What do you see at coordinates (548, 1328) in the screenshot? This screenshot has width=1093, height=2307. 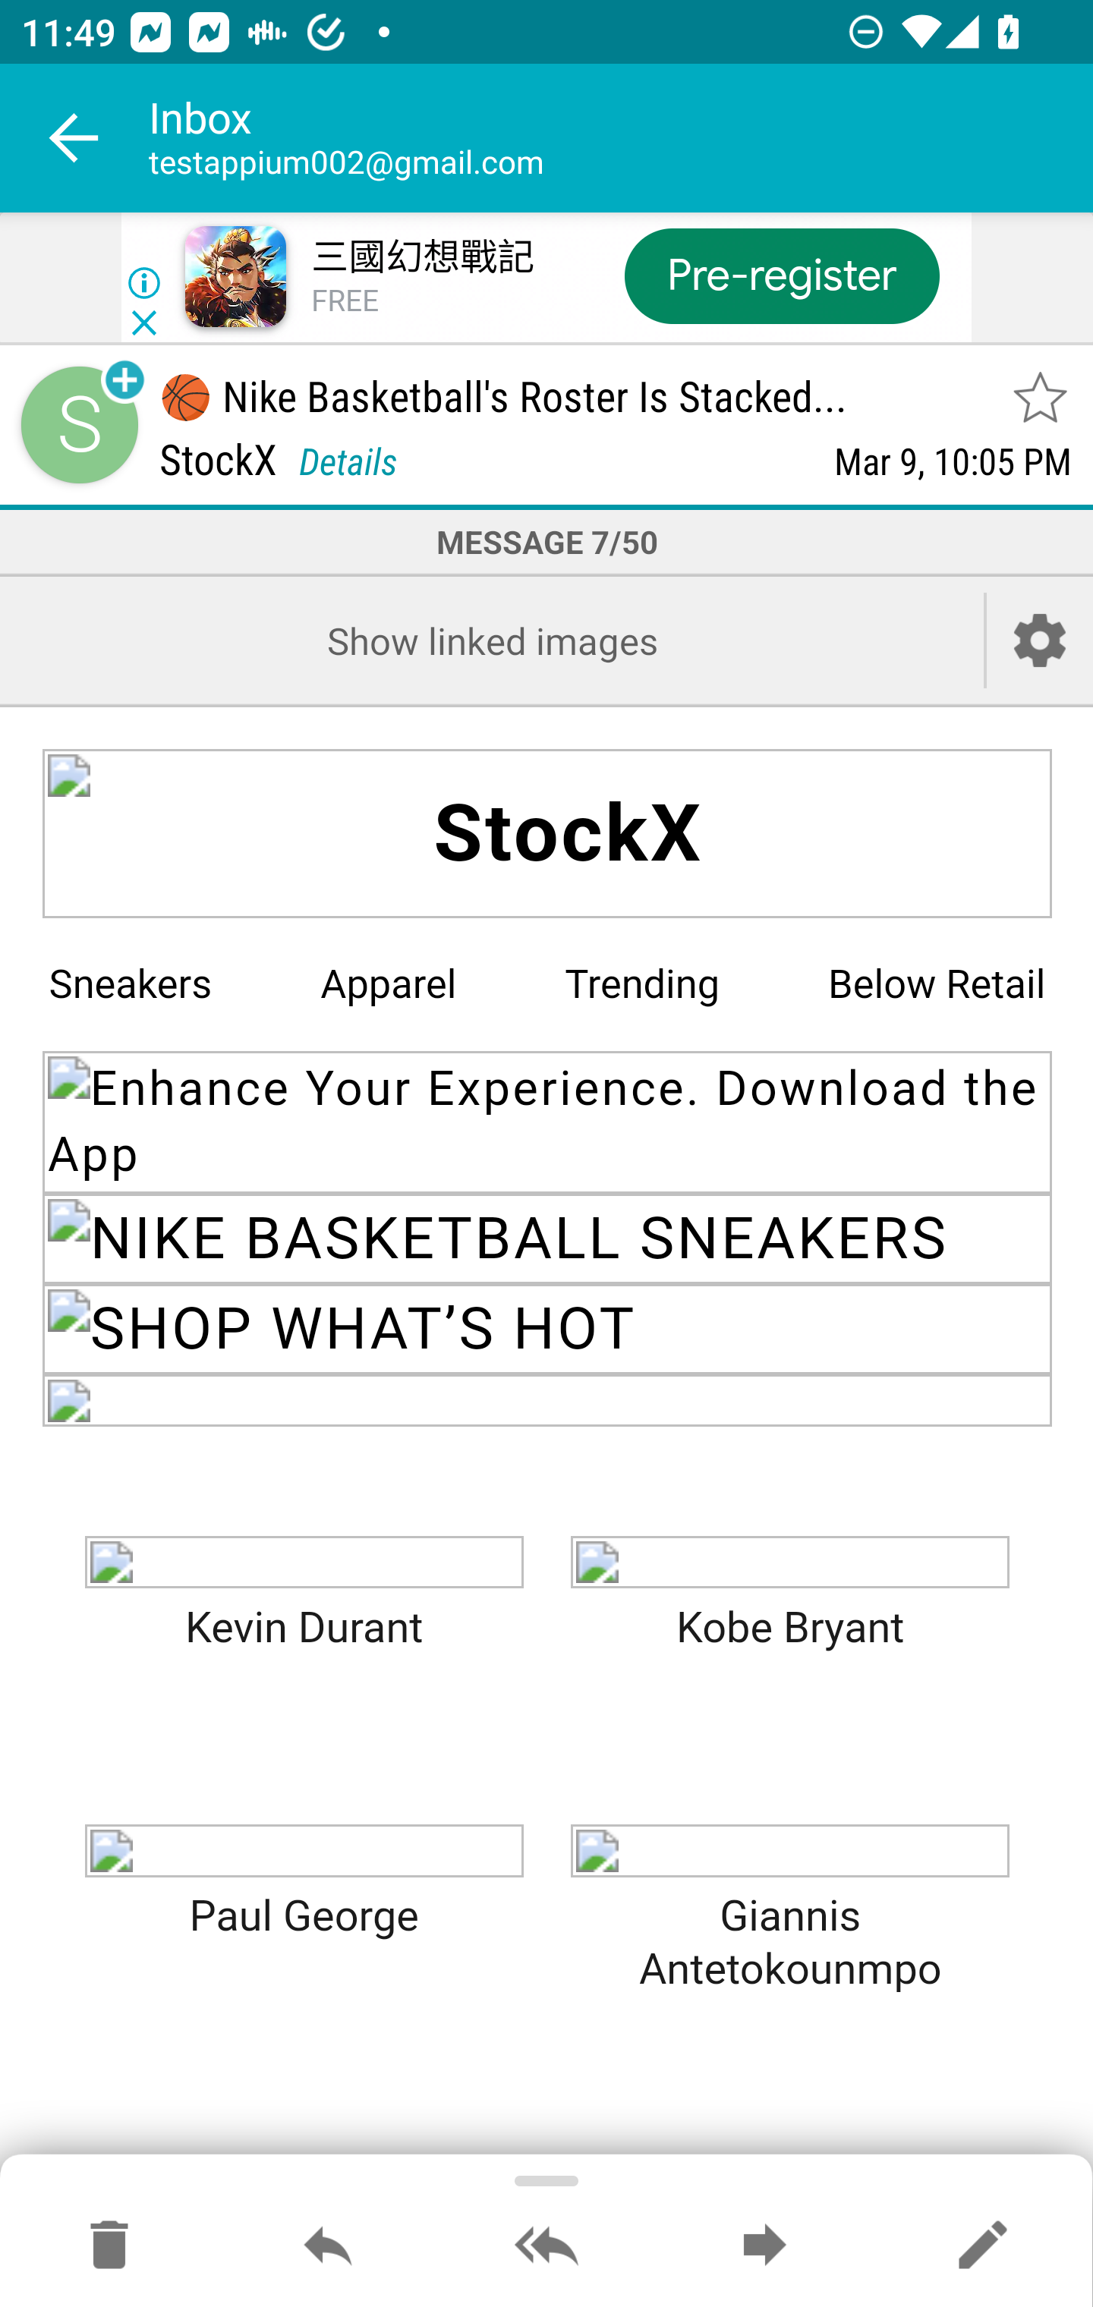 I see `SHOP WHAT’S HOT` at bounding box center [548, 1328].